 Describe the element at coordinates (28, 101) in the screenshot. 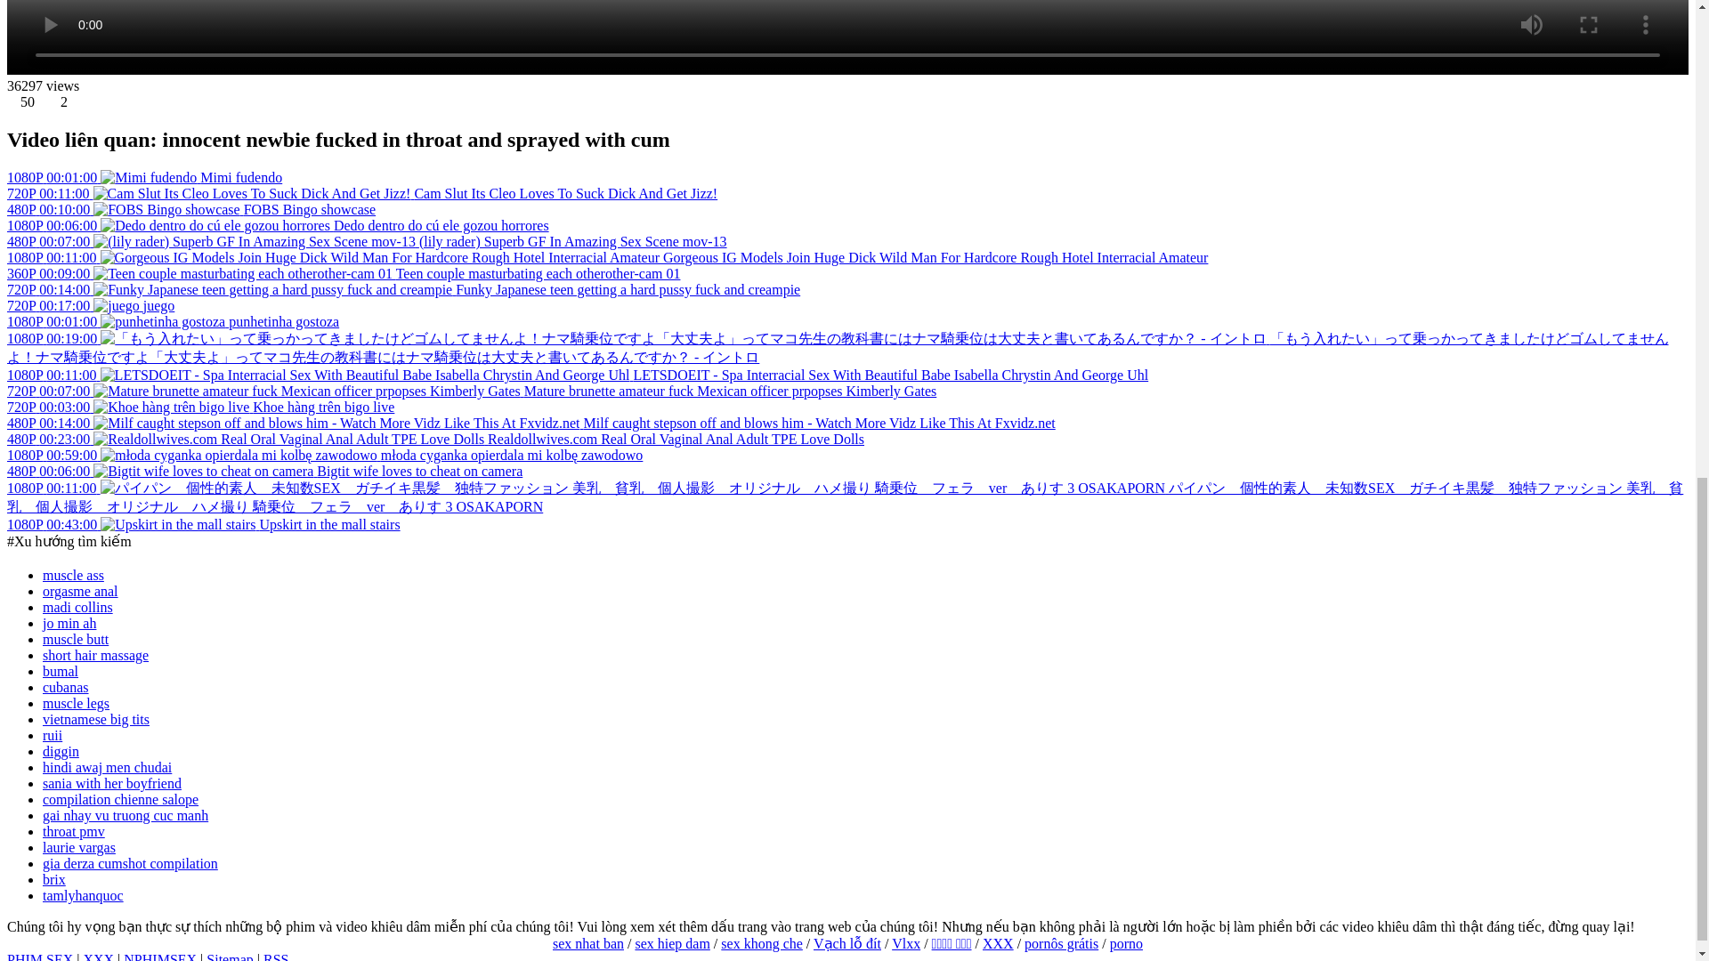

I see `I like this` at that location.